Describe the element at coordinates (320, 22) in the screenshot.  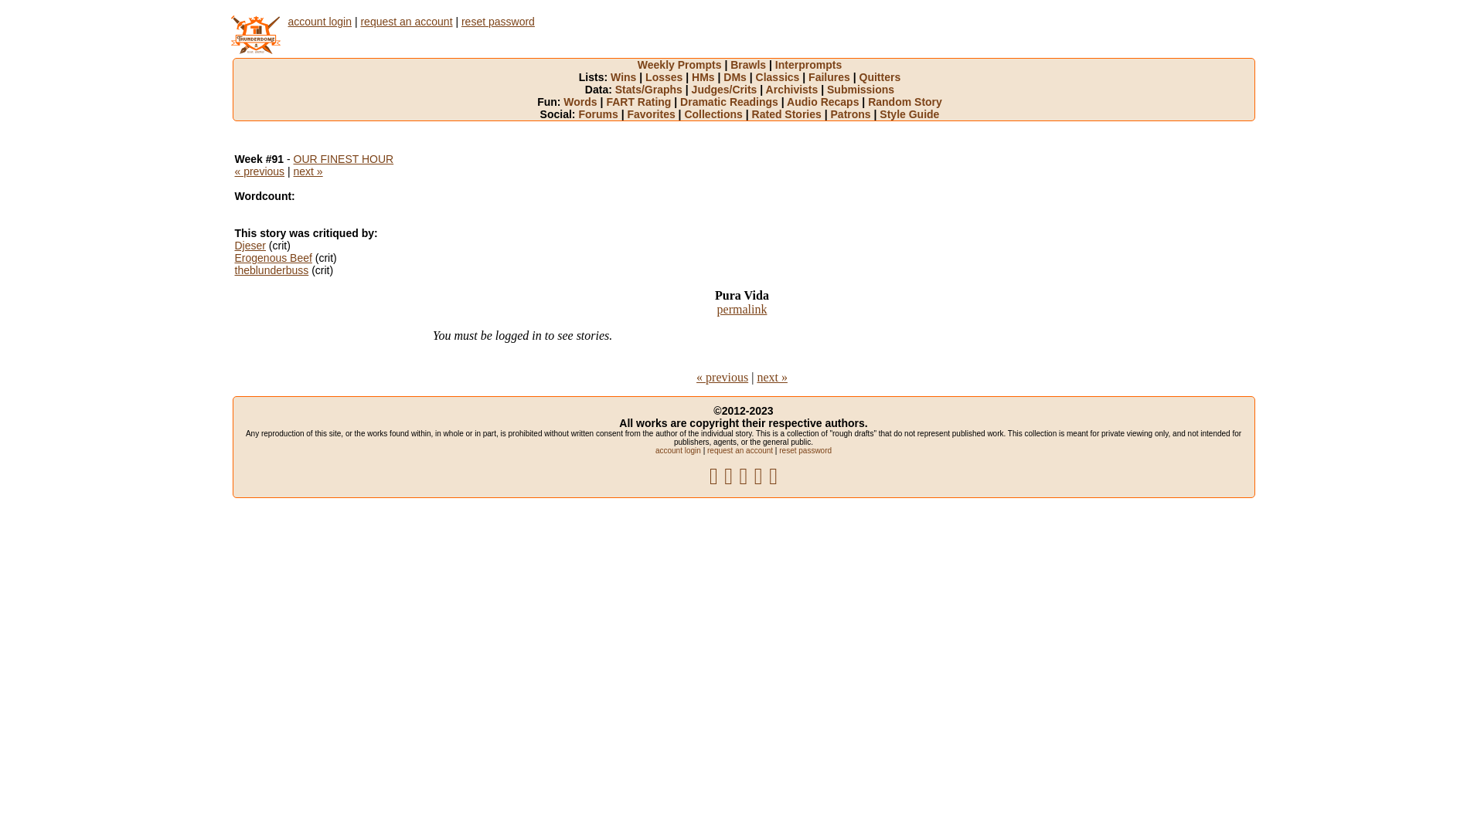
I see `account login` at that location.